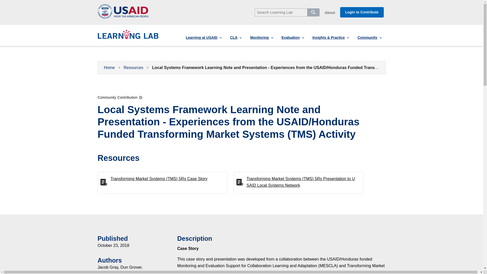  What do you see at coordinates (141, 98) in the screenshot?
I see `?` at bounding box center [141, 98].